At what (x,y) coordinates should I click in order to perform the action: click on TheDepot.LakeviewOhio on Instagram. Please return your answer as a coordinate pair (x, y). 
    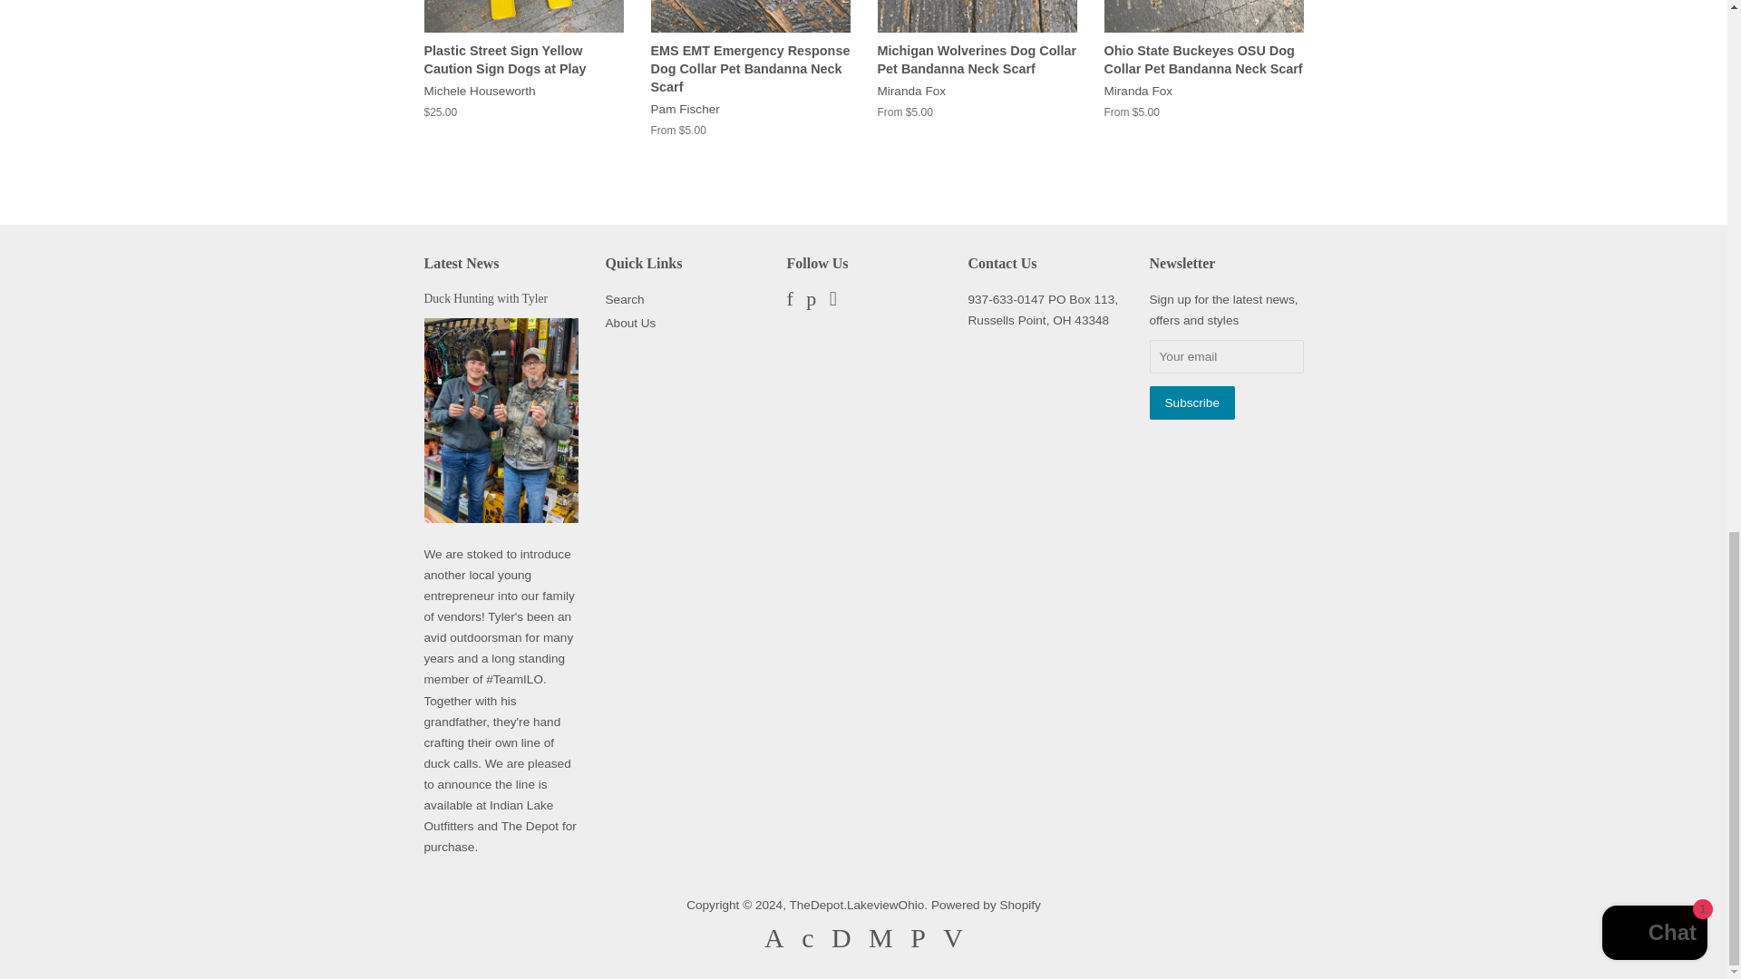
    Looking at the image, I should click on (833, 301).